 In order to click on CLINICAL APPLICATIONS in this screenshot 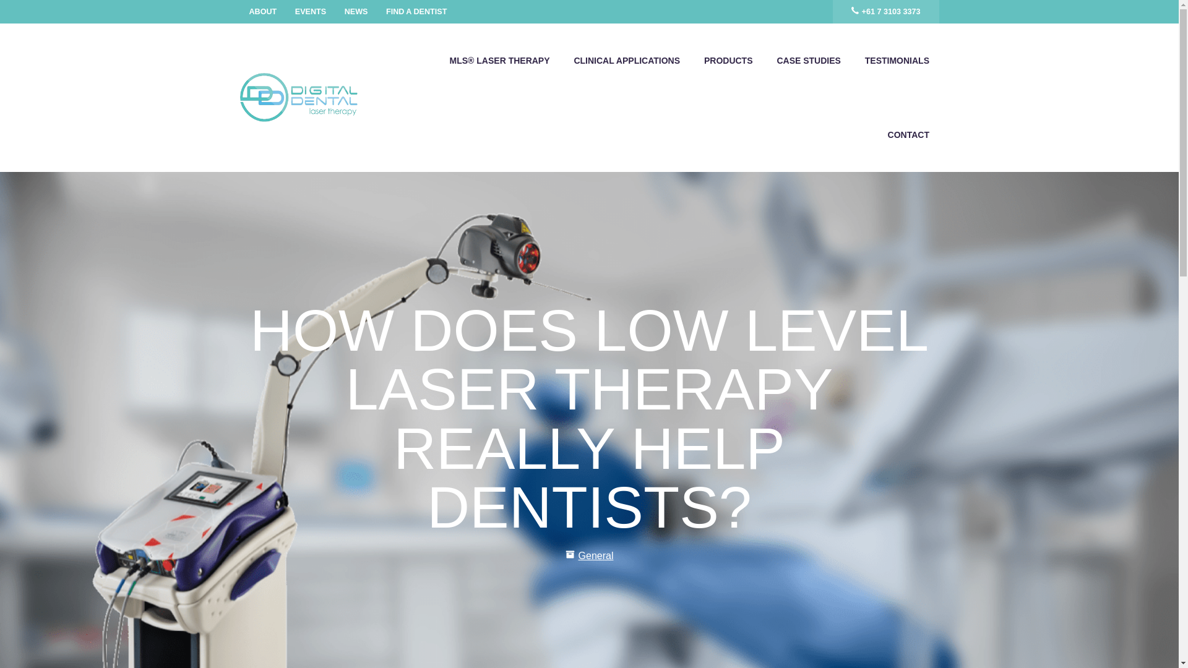, I will do `click(627, 61)`.